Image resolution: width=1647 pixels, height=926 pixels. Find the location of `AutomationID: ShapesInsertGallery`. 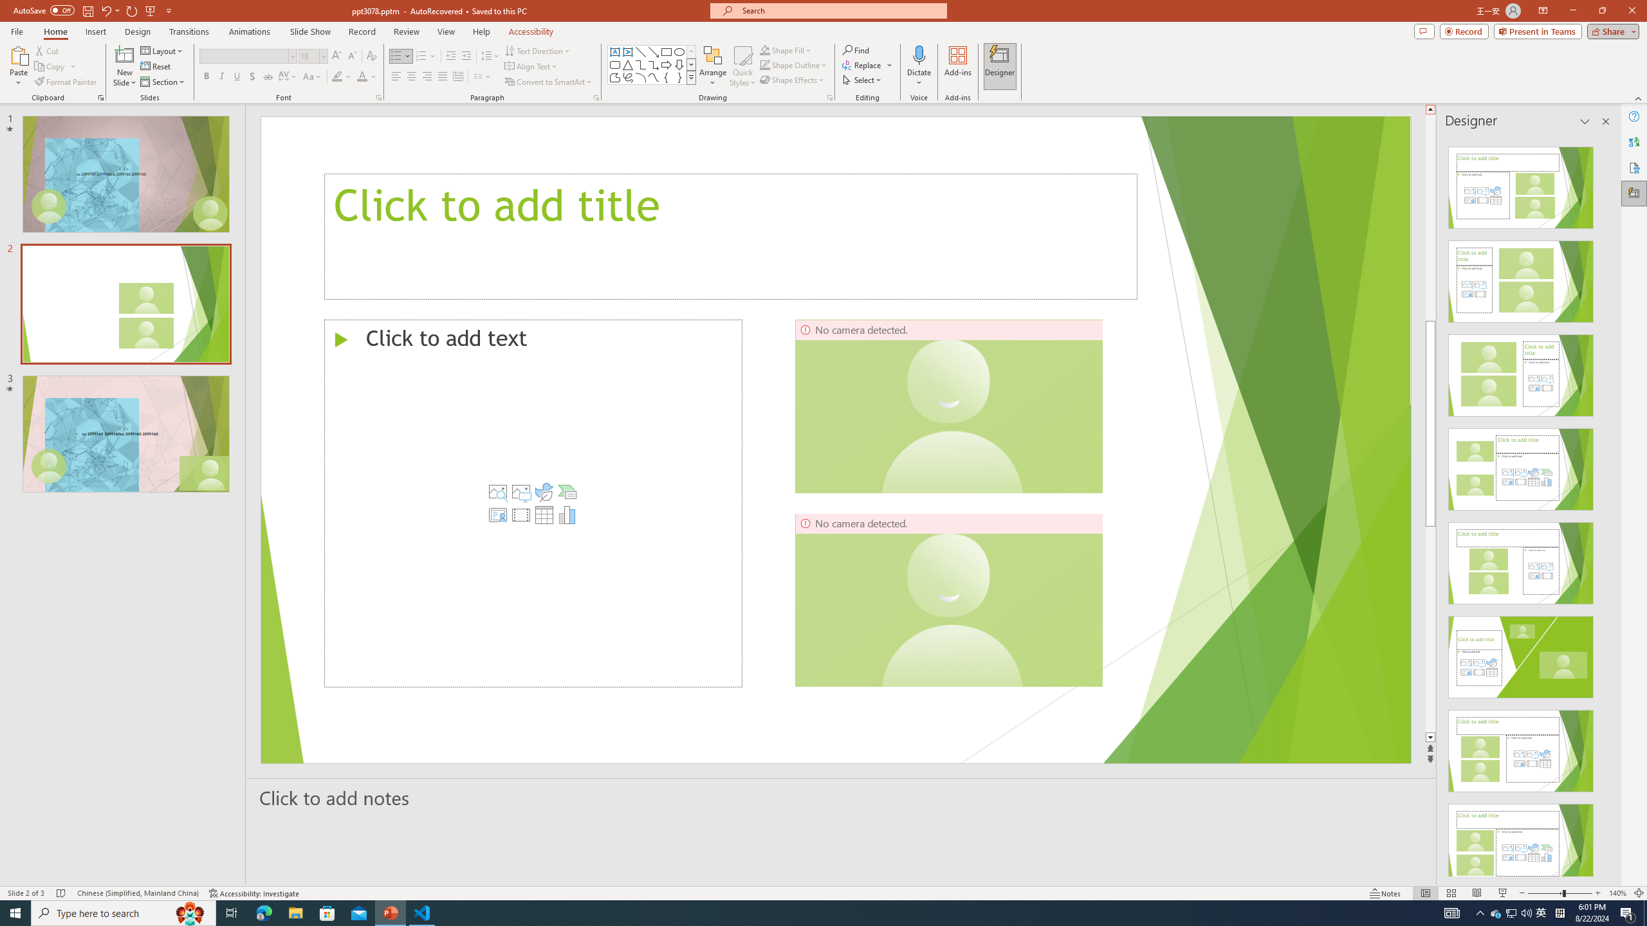

AutomationID: ShapesInsertGallery is located at coordinates (652, 65).